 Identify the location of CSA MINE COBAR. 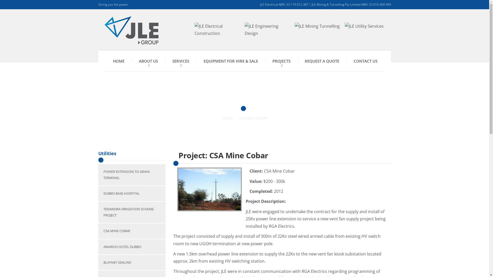
(253, 118).